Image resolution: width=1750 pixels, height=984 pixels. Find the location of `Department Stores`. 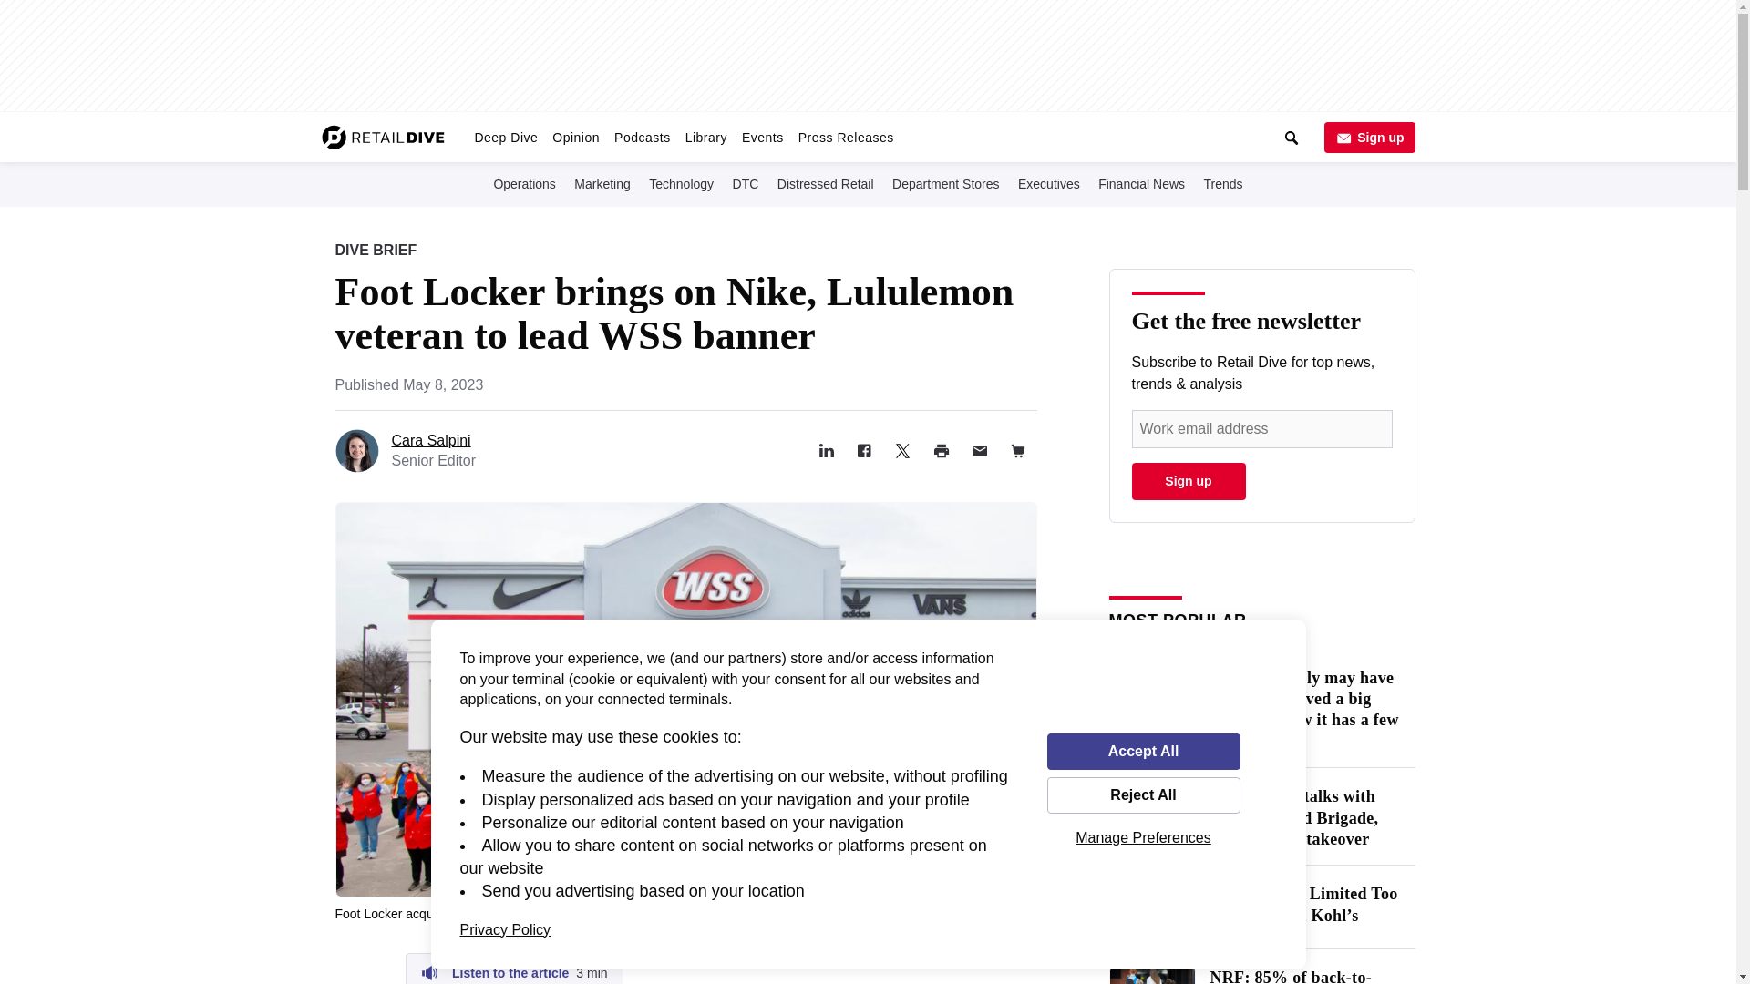

Department Stores is located at coordinates (946, 183).